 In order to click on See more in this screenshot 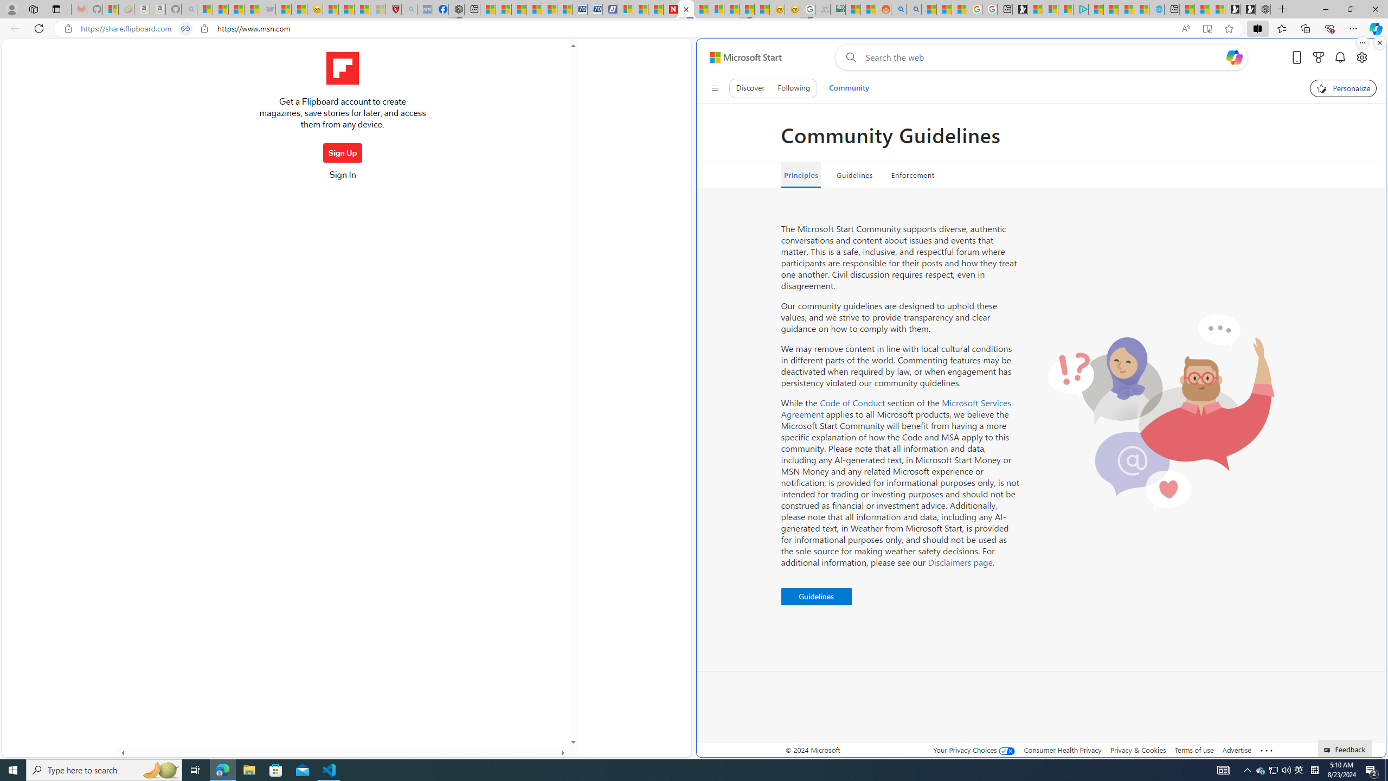, I will do `click(1267, 751)`.